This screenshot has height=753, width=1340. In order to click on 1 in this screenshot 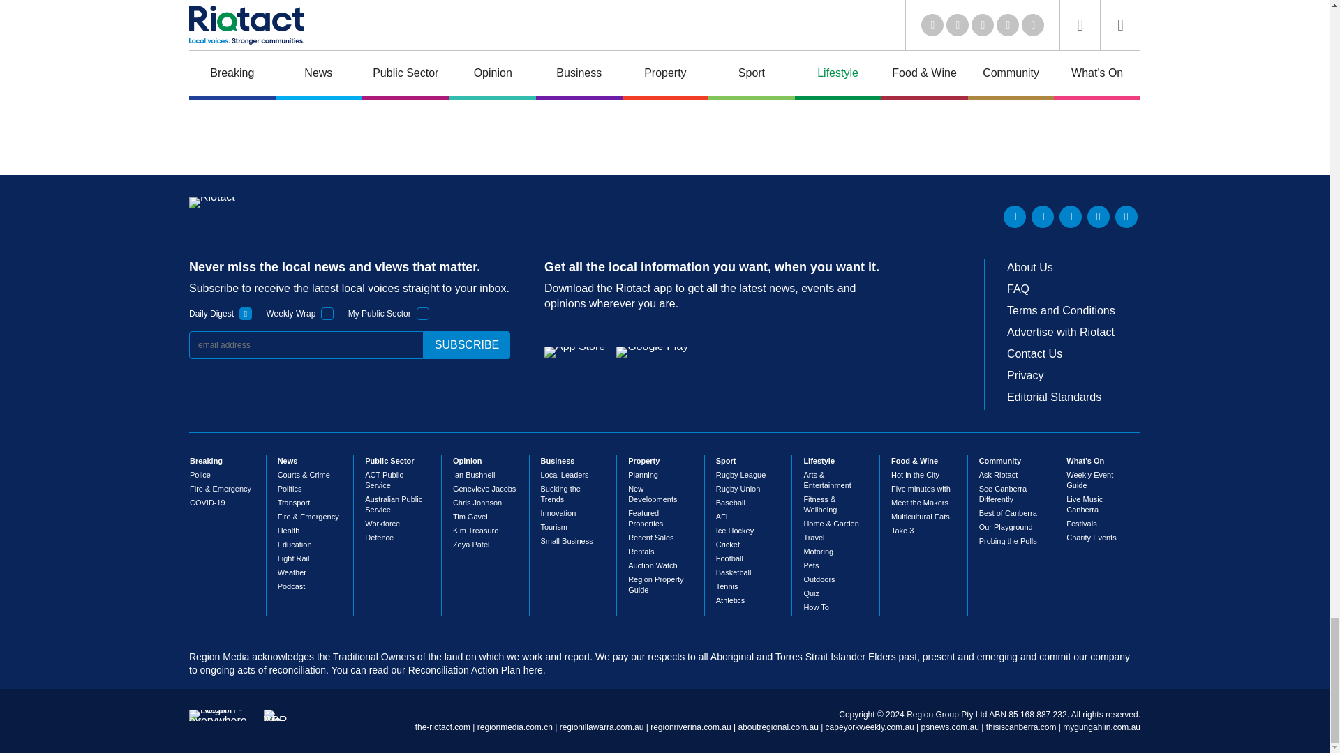, I will do `click(327, 314)`.